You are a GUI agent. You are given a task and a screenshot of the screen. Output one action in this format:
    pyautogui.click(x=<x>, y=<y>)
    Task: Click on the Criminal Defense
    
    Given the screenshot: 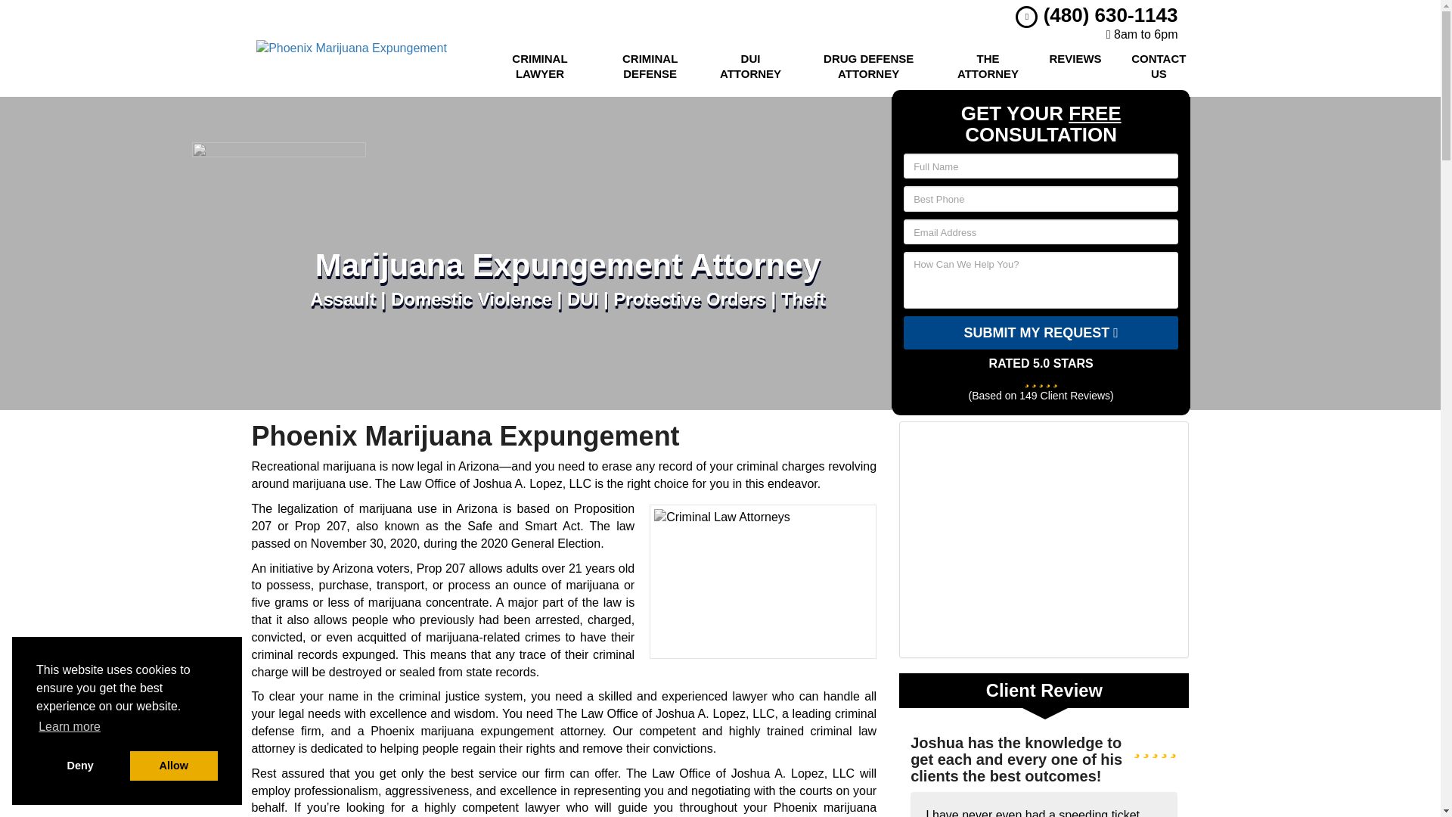 What is the action you would take?
    pyautogui.click(x=650, y=67)
    